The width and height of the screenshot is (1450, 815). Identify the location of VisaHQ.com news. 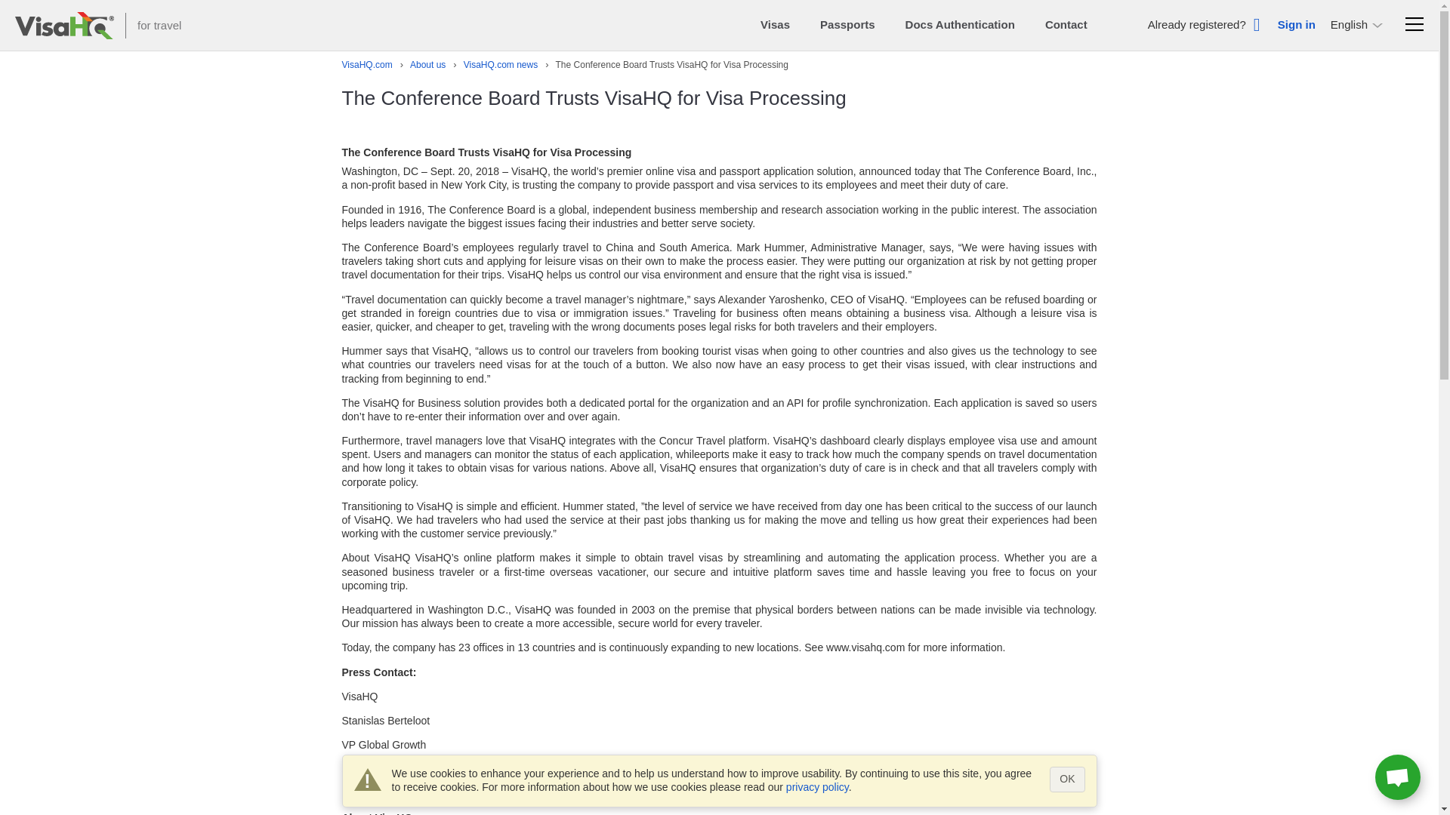
(491, 65).